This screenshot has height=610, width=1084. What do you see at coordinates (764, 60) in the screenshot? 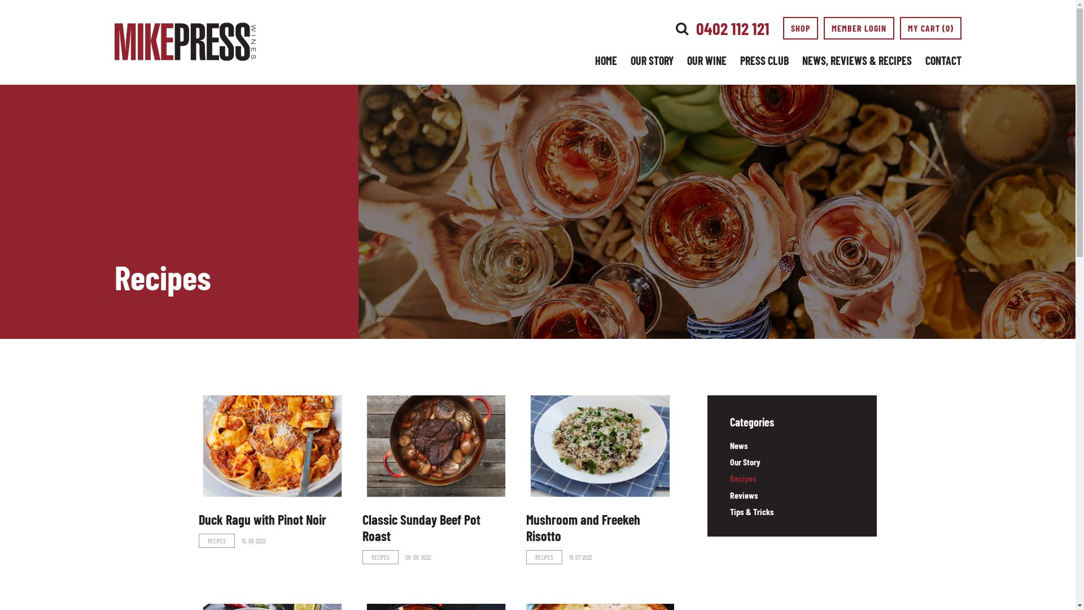
I see `PRESS CLUB` at bounding box center [764, 60].